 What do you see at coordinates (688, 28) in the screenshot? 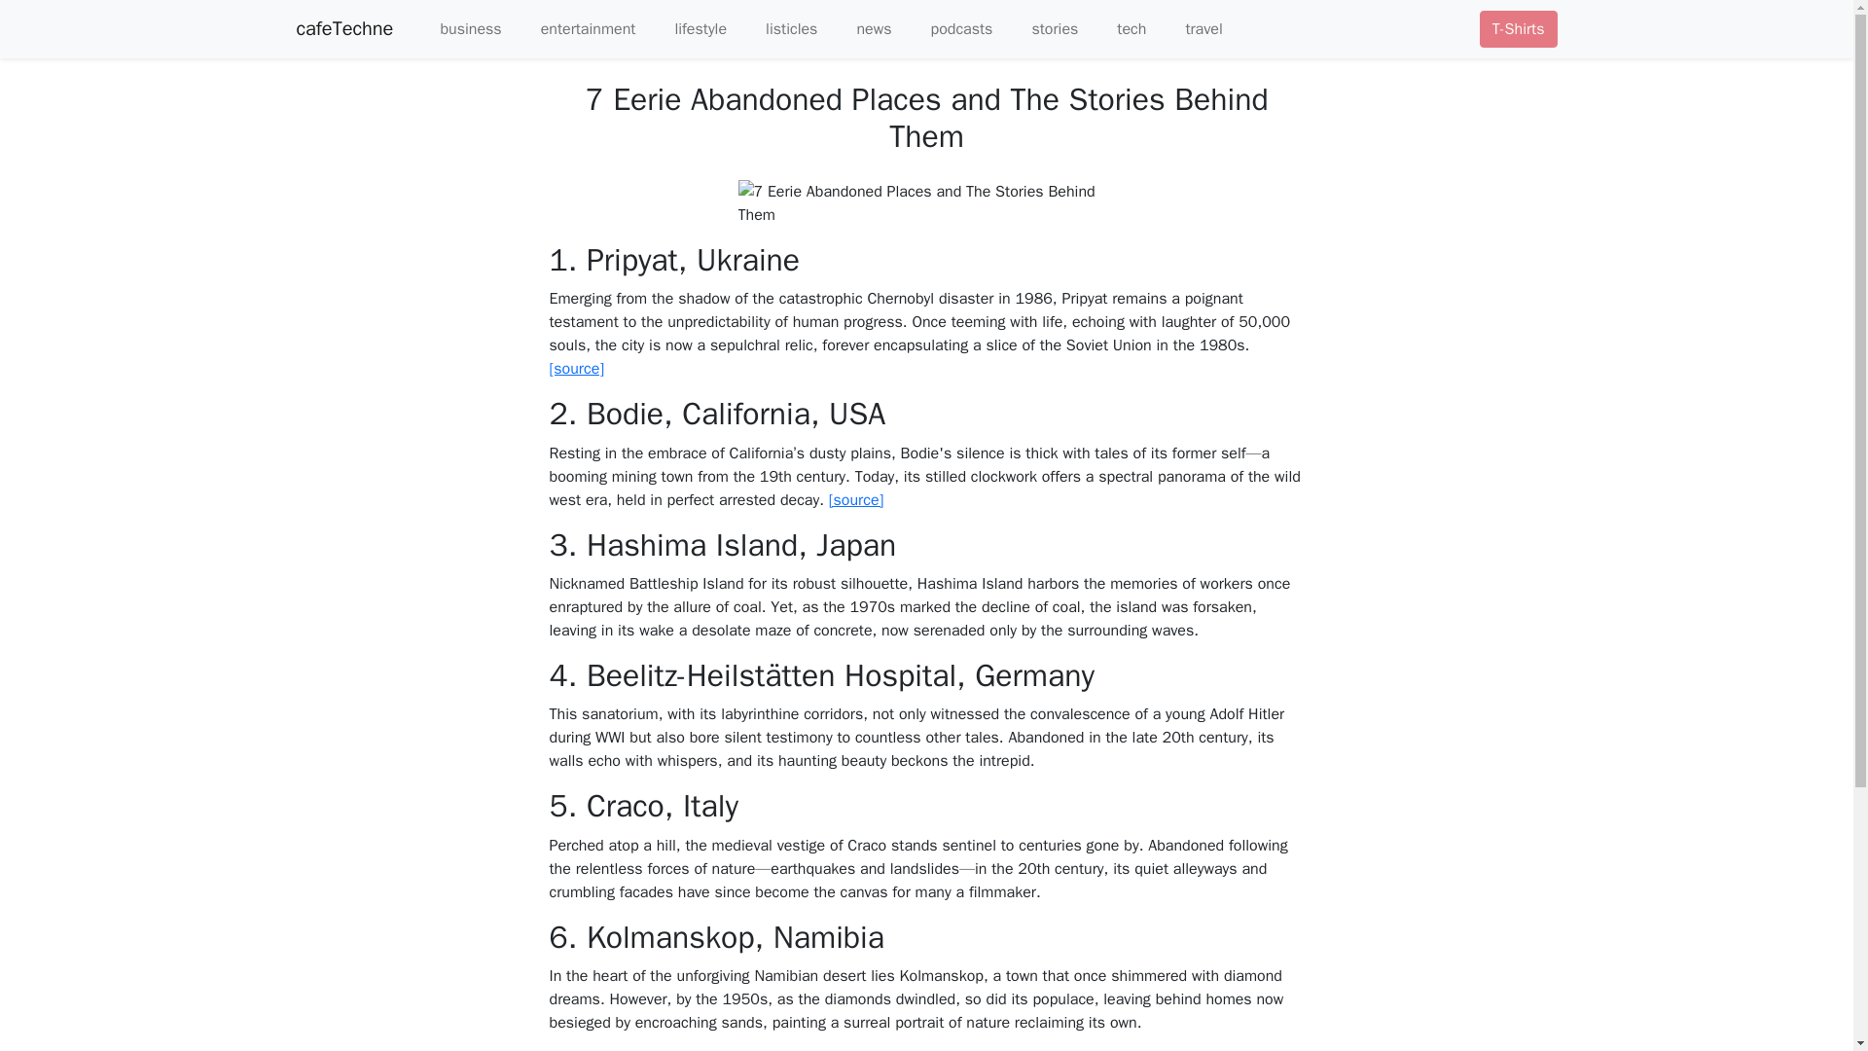
I see `lifestyle` at bounding box center [688, 28].